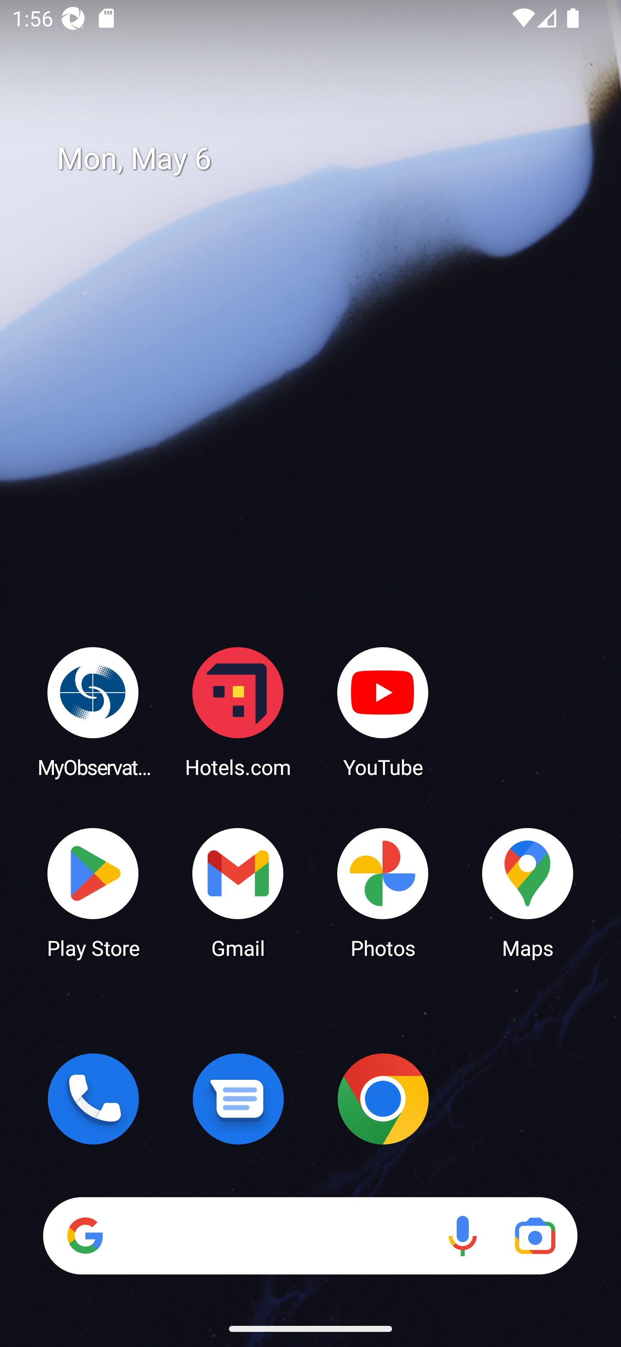  Describe the element at coordinates (528, 892) in the screenshot. I see `Maps` at that location.